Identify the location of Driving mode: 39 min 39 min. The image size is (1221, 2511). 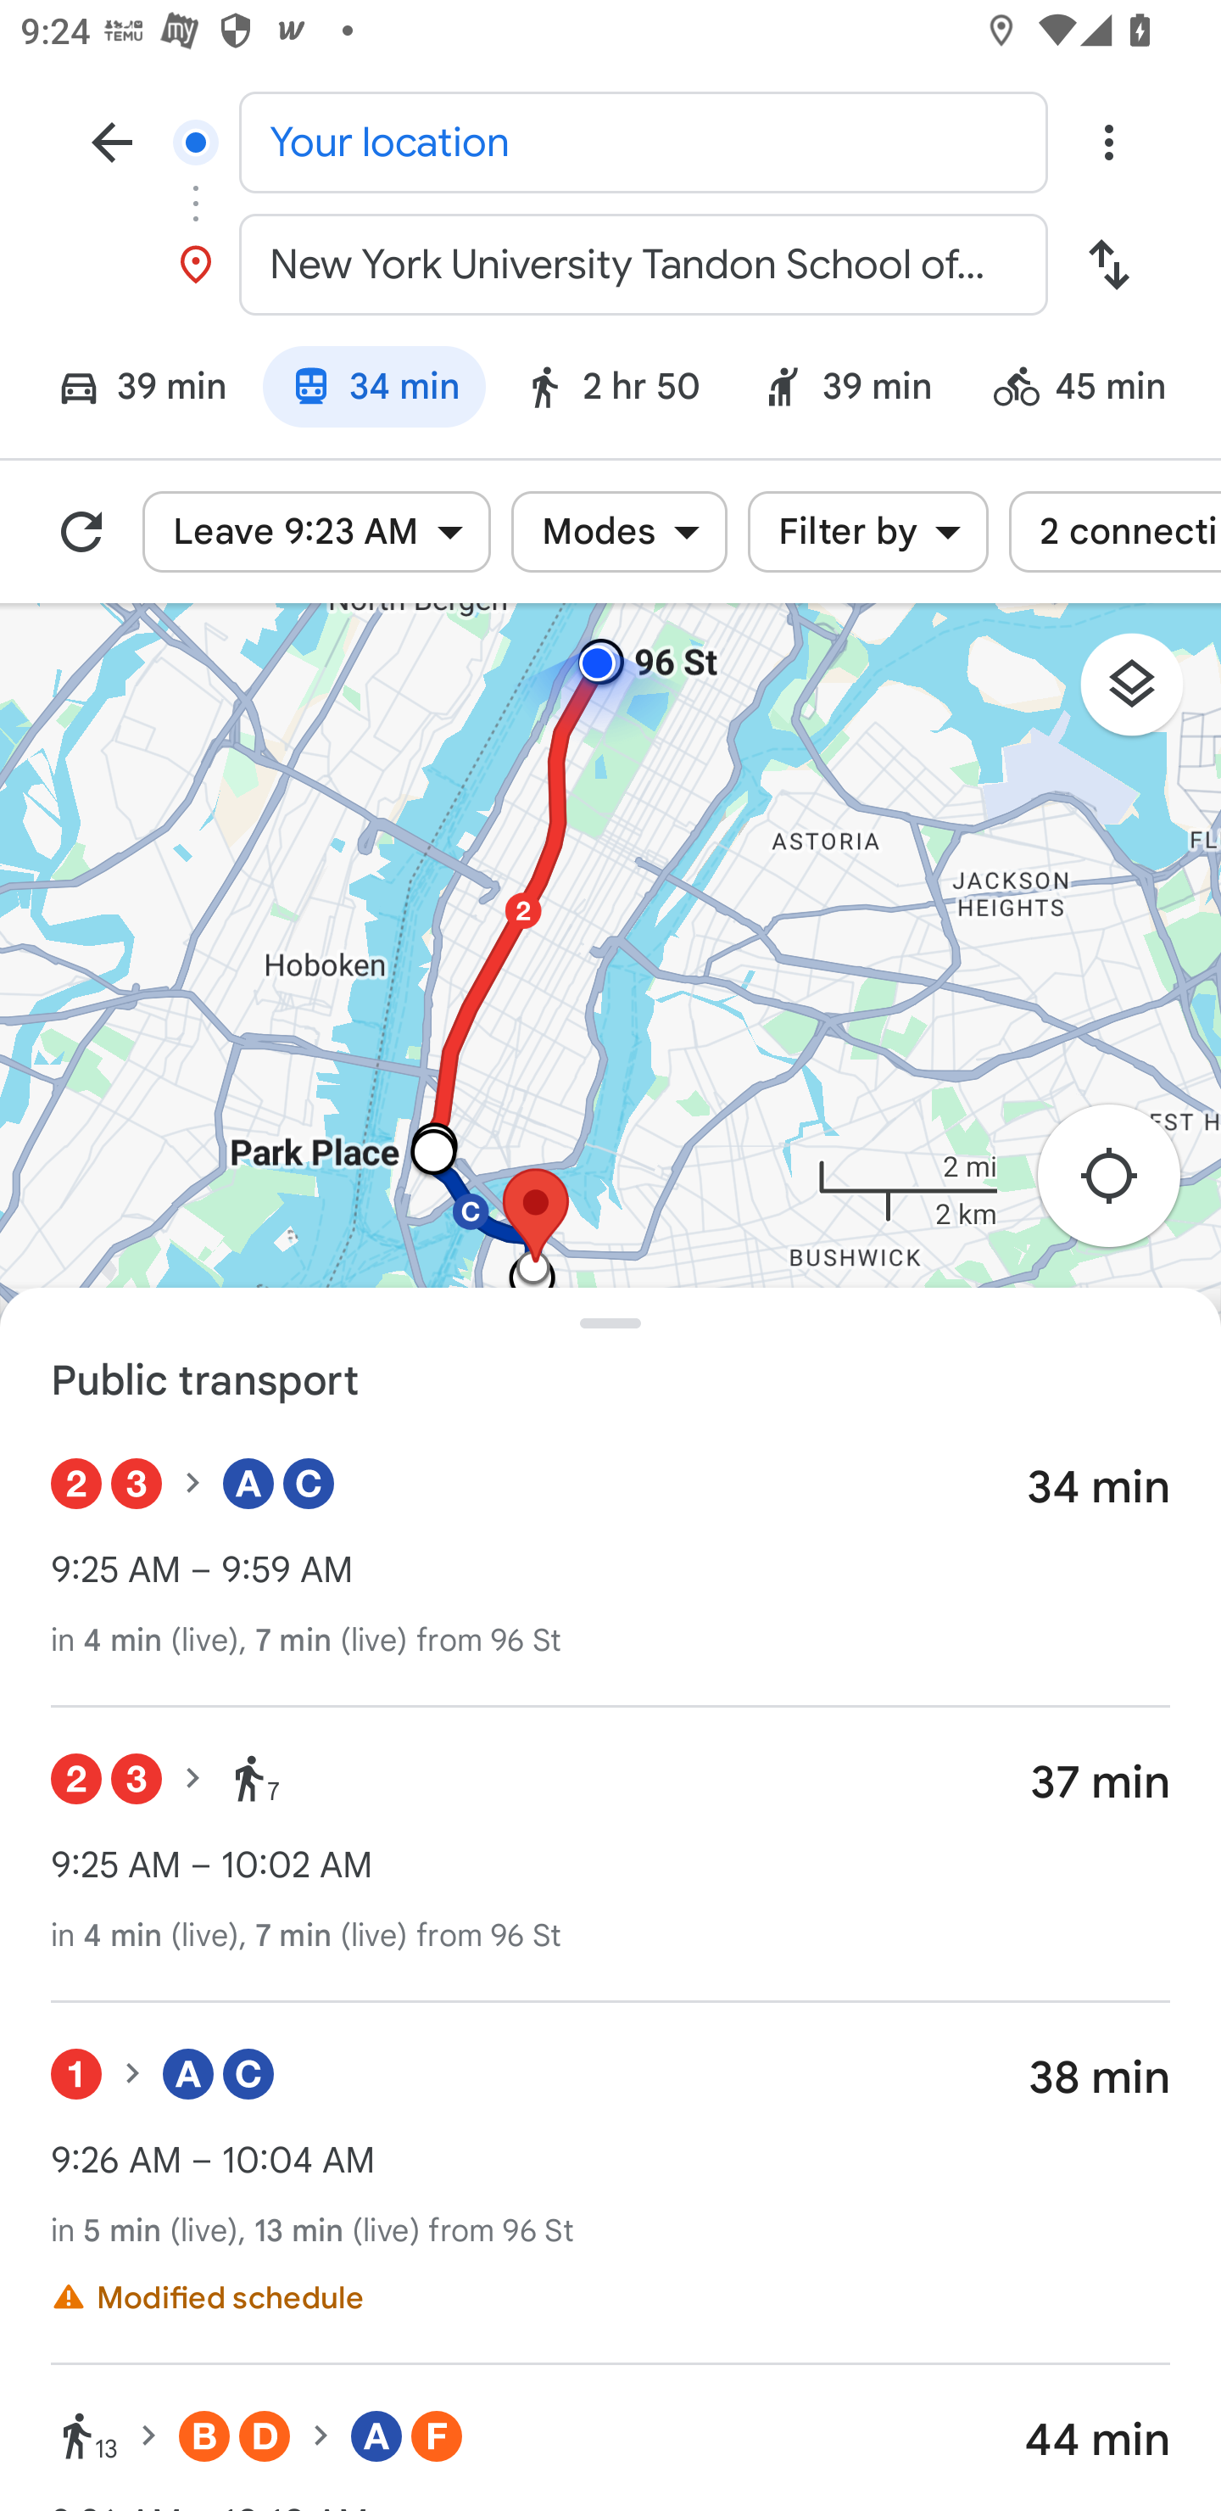
(129, 391).